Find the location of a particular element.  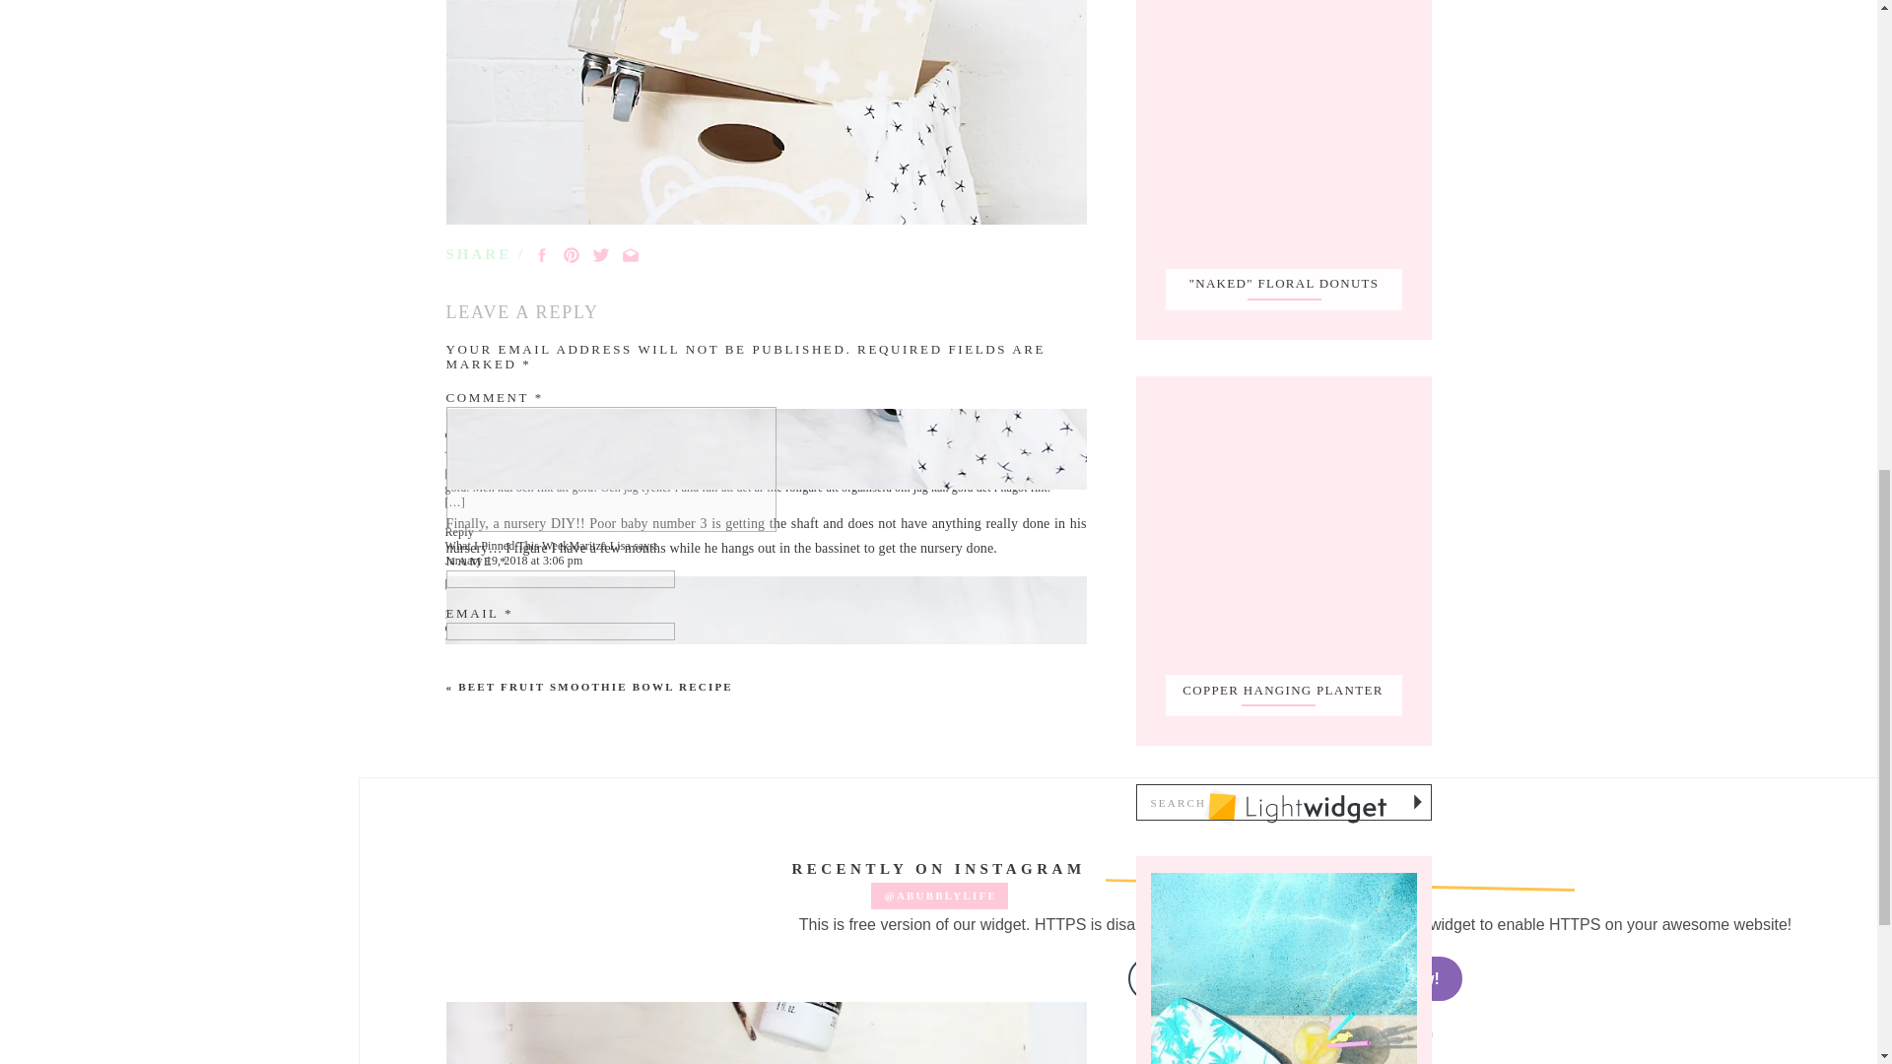

"NAKED" FLORAL DONUTS is located at coordinates (1284, 283).